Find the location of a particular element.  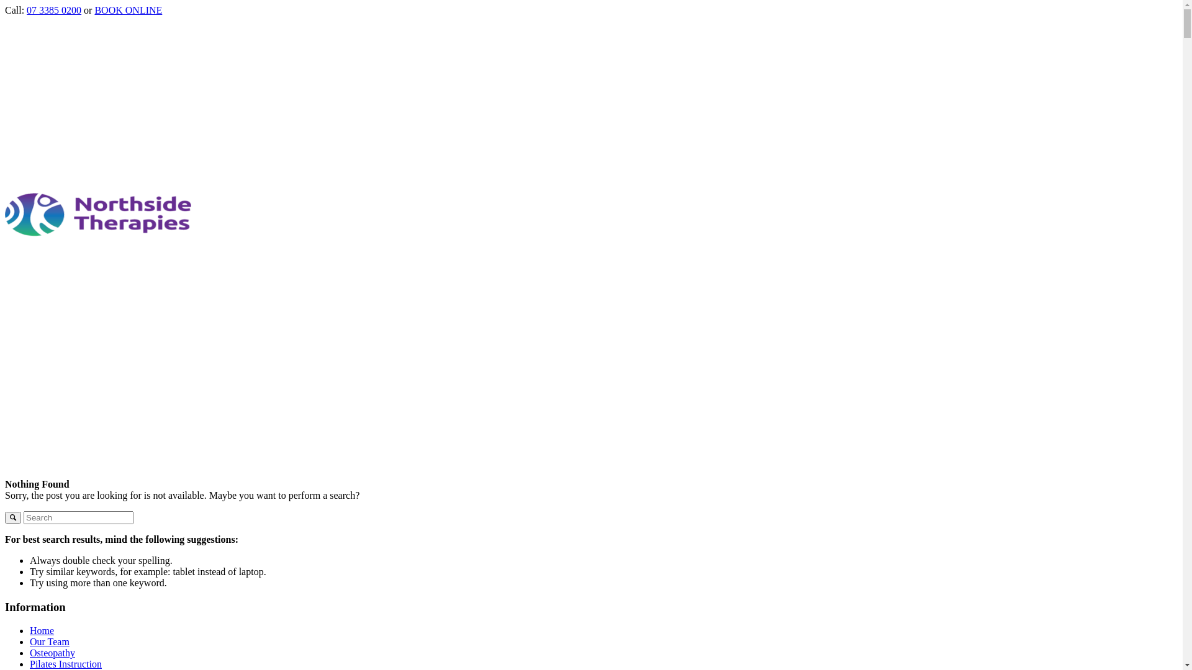

Home is located at coordinates (42, 630).